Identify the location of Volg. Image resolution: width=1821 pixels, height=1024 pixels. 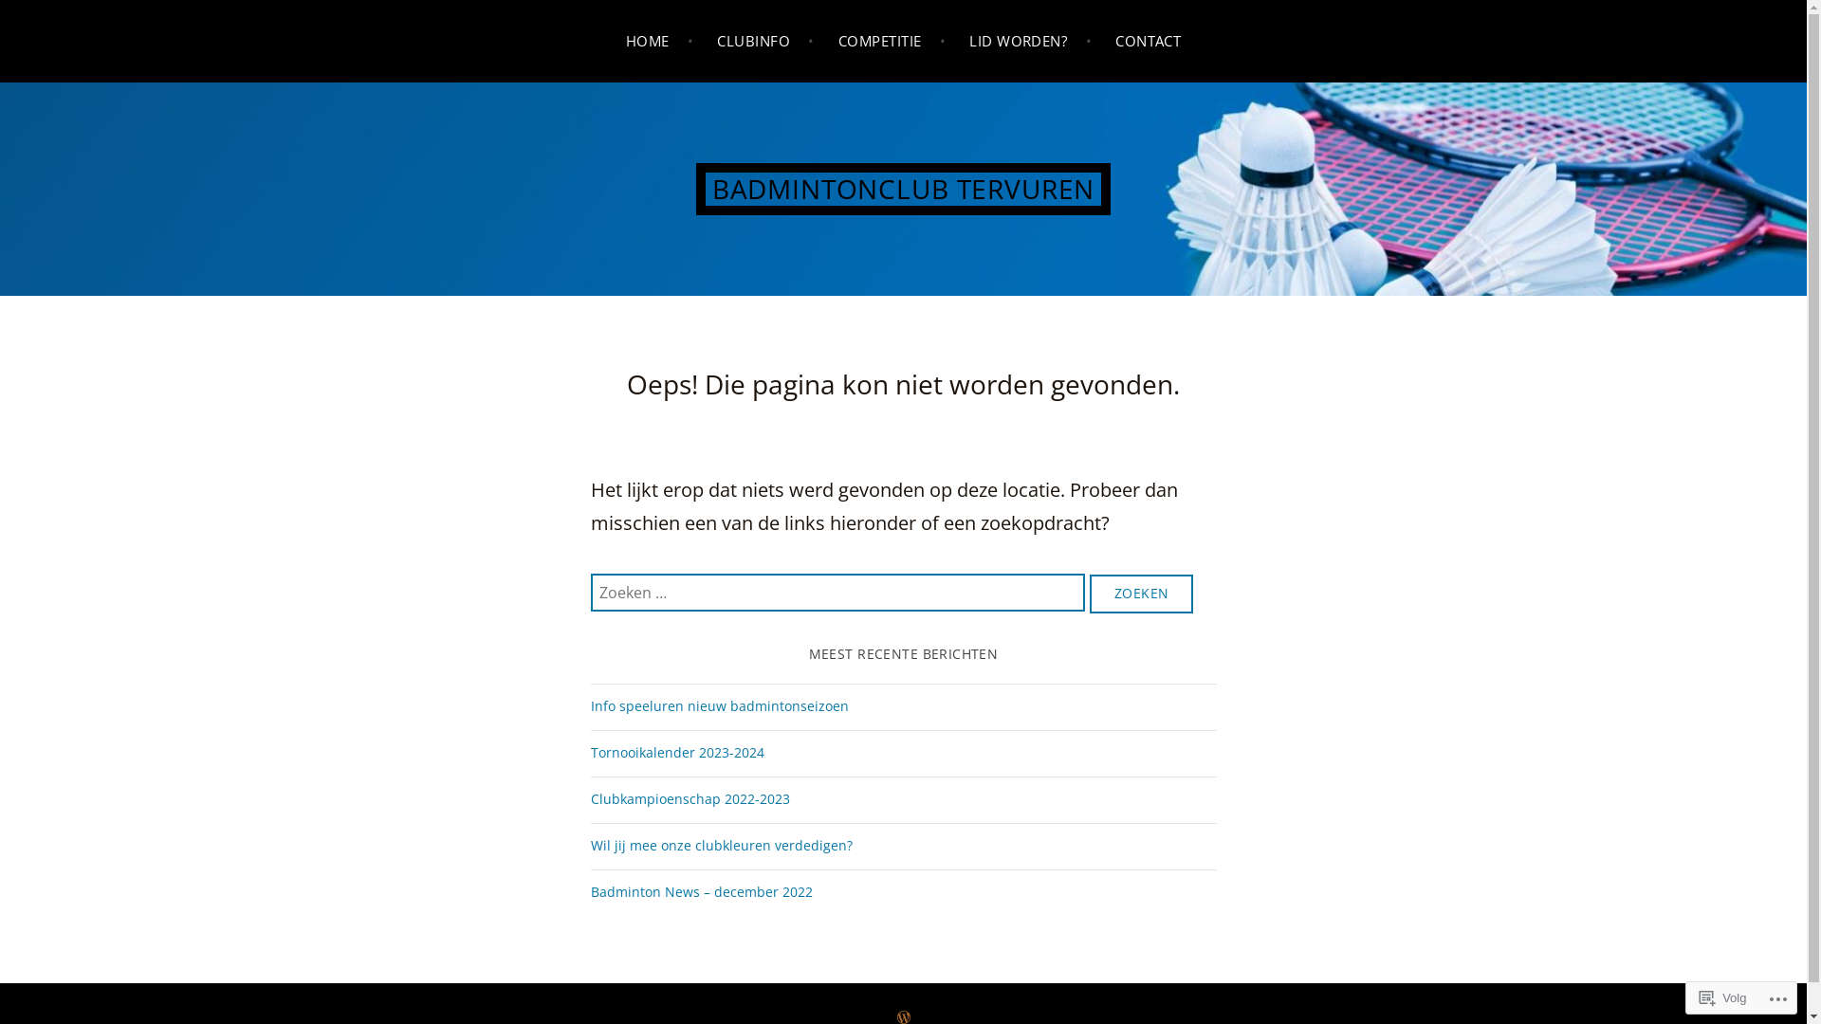
(1722, 997).